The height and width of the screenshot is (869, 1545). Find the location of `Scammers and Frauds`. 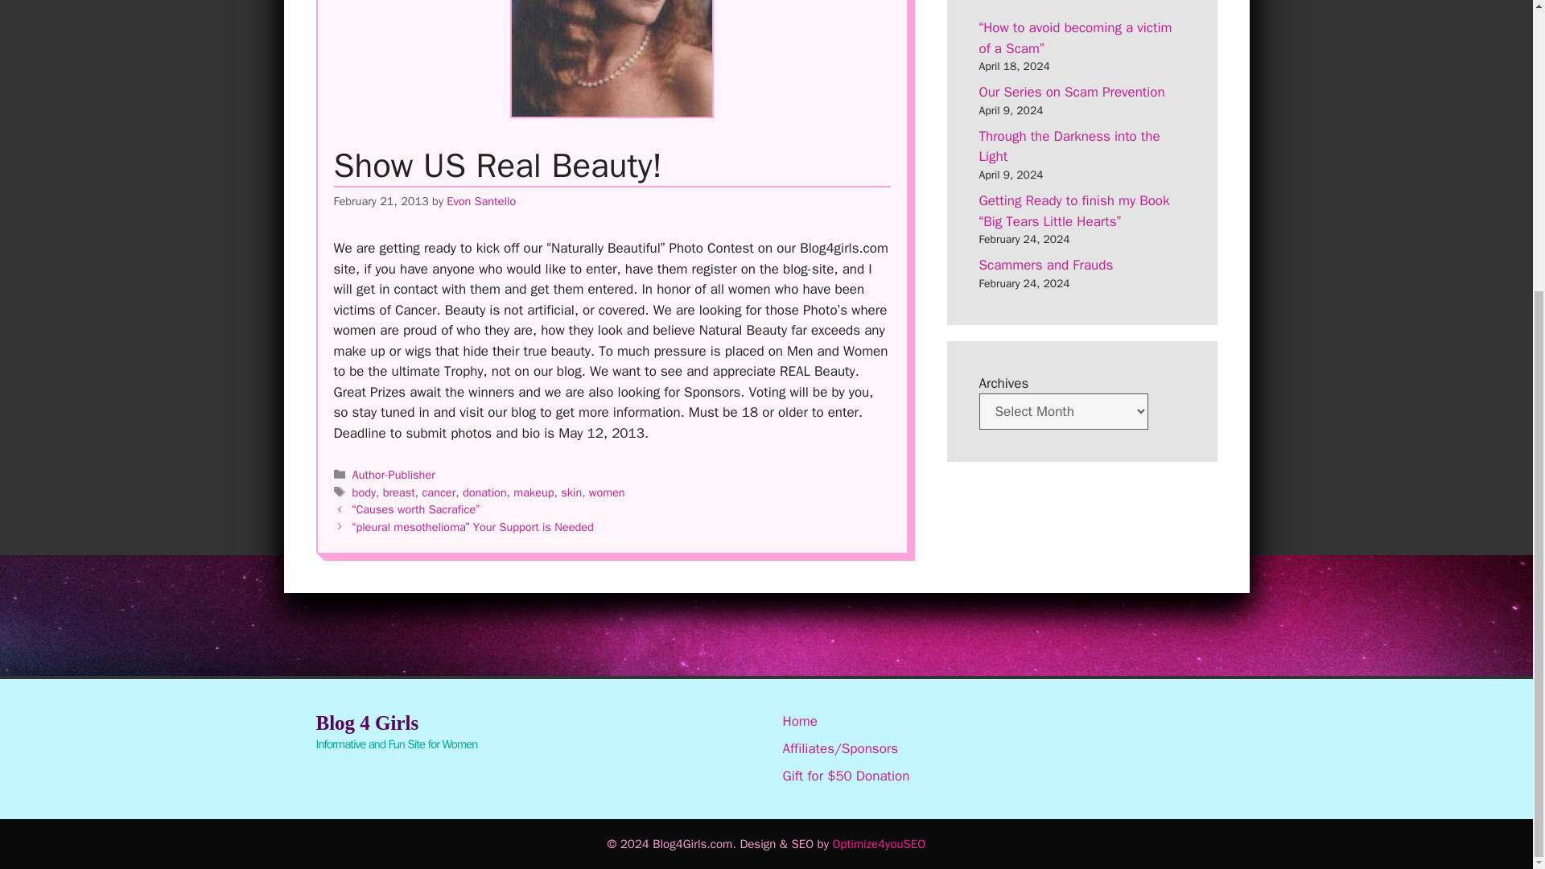

Scammers and Frauds is located at coordinates (1044, 265).